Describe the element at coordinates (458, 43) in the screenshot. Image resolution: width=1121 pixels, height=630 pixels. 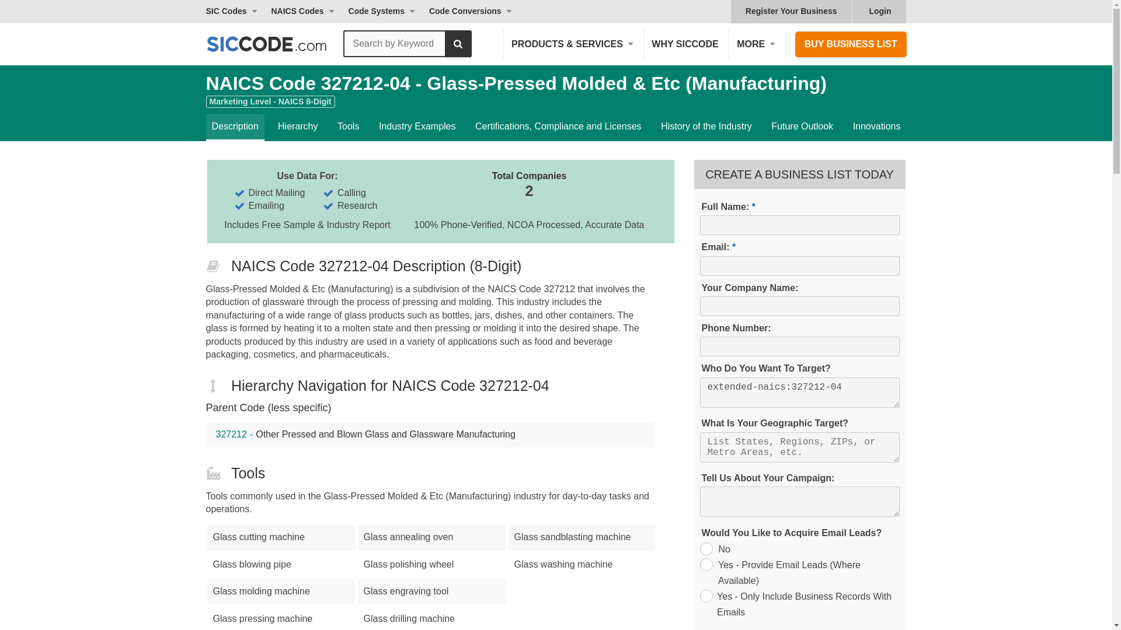
I see `SEARCH` at that location.